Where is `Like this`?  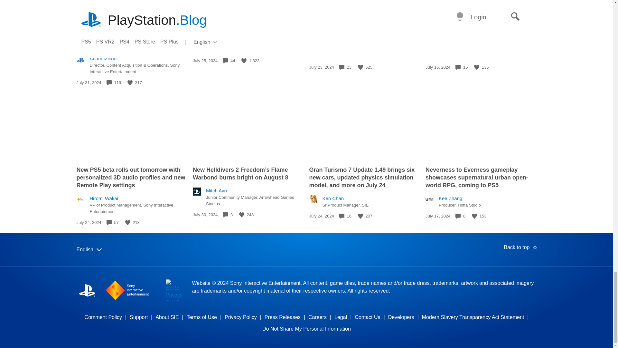 Like this is located at coordinates (130, 82).